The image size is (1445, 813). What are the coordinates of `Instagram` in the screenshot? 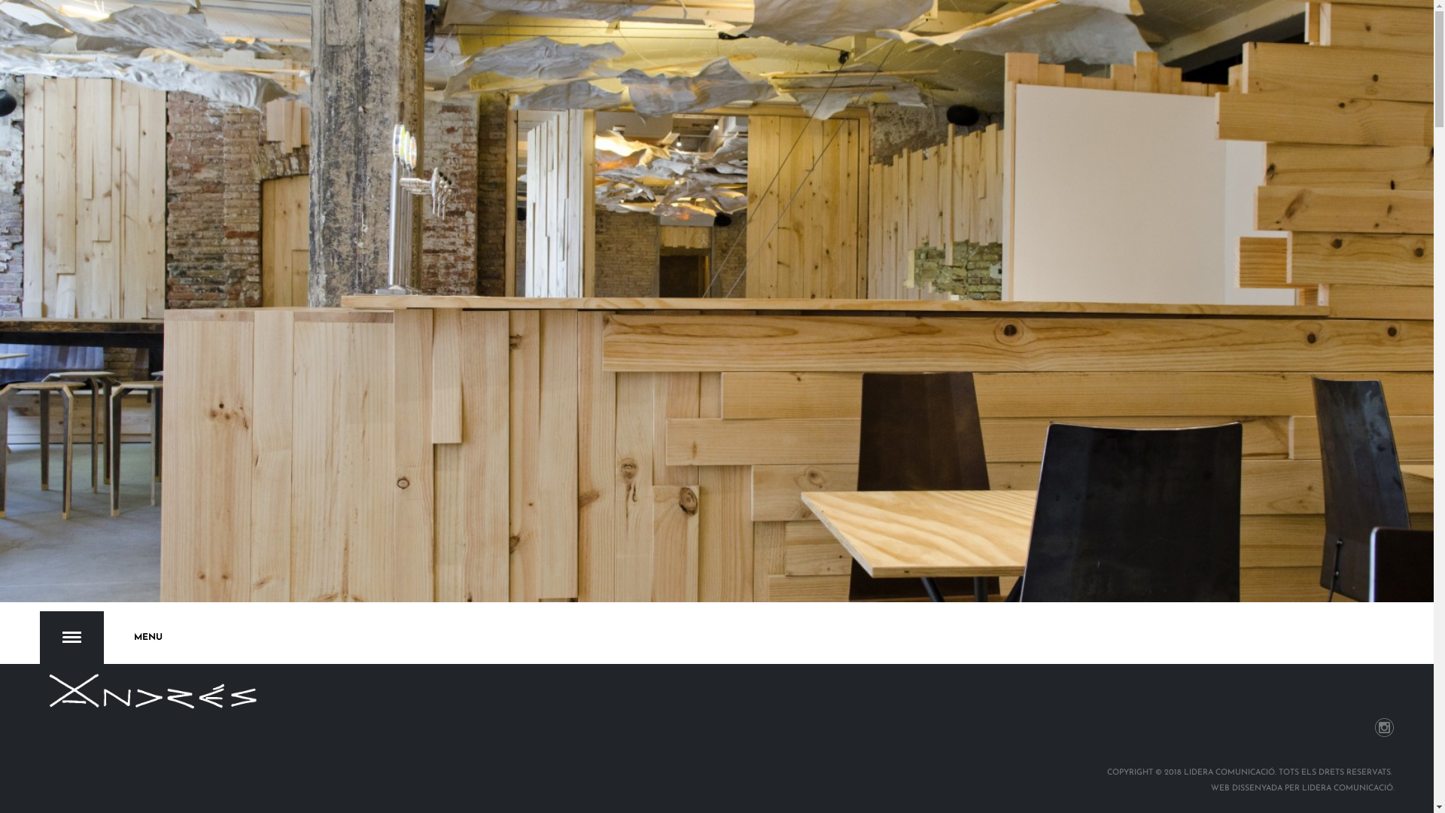 It's located at (1385, 727).